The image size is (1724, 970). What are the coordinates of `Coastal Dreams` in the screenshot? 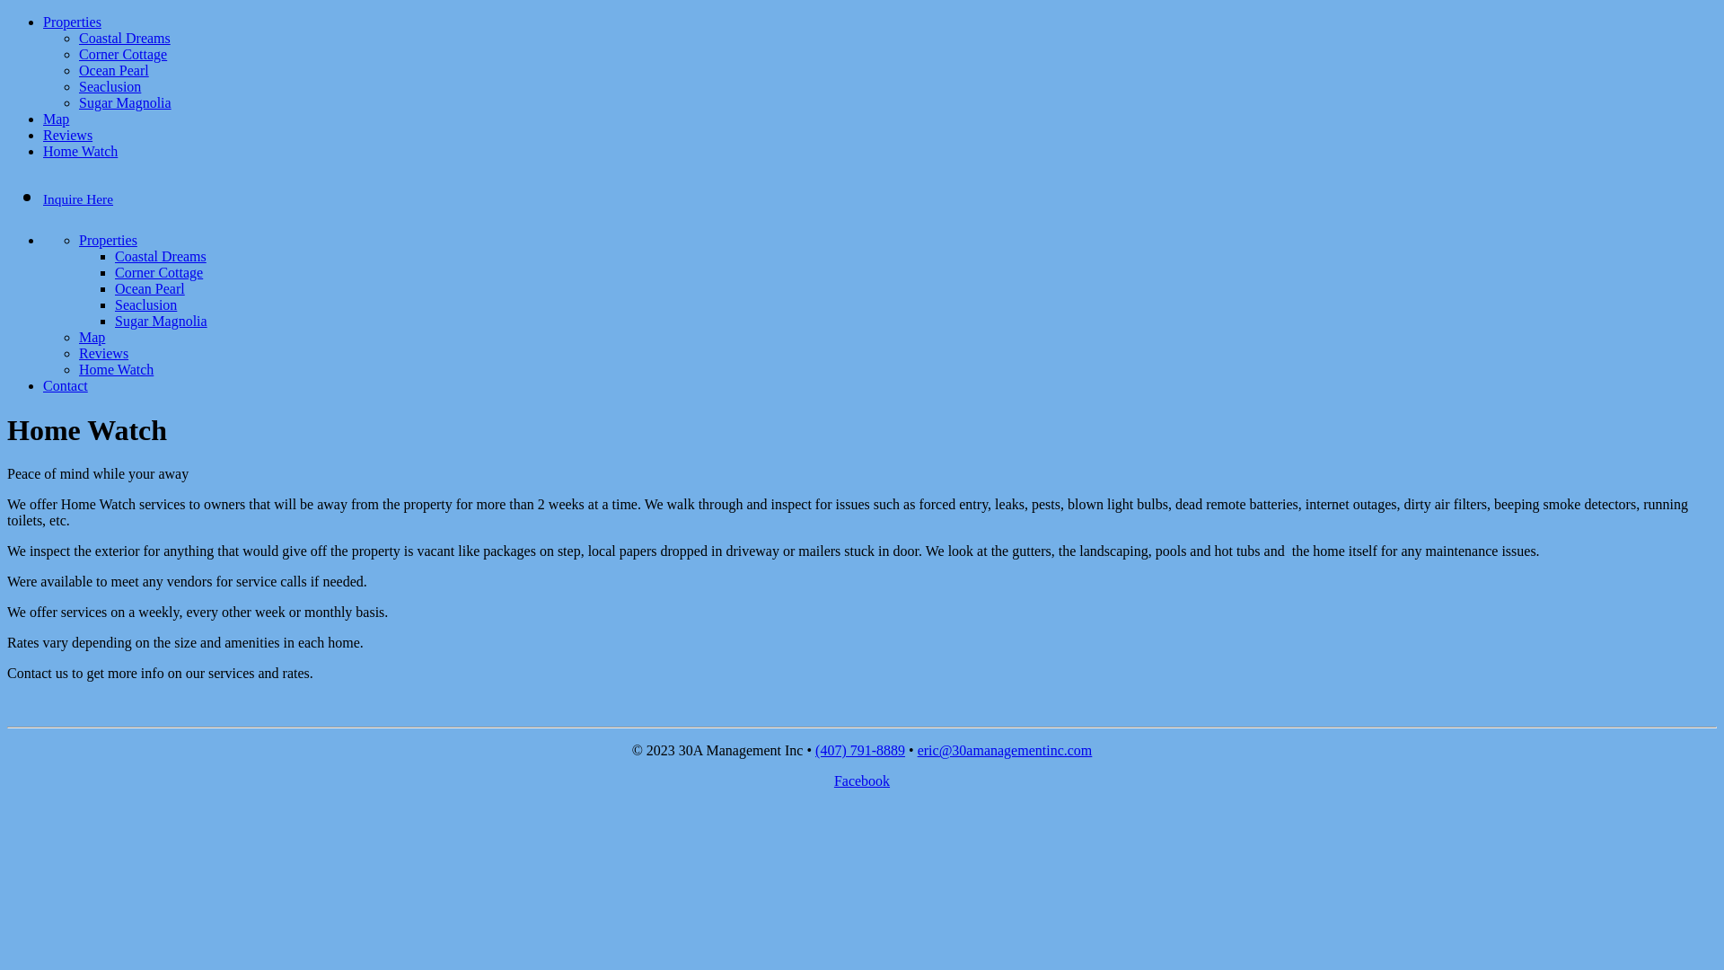 It's located at (125, 38).